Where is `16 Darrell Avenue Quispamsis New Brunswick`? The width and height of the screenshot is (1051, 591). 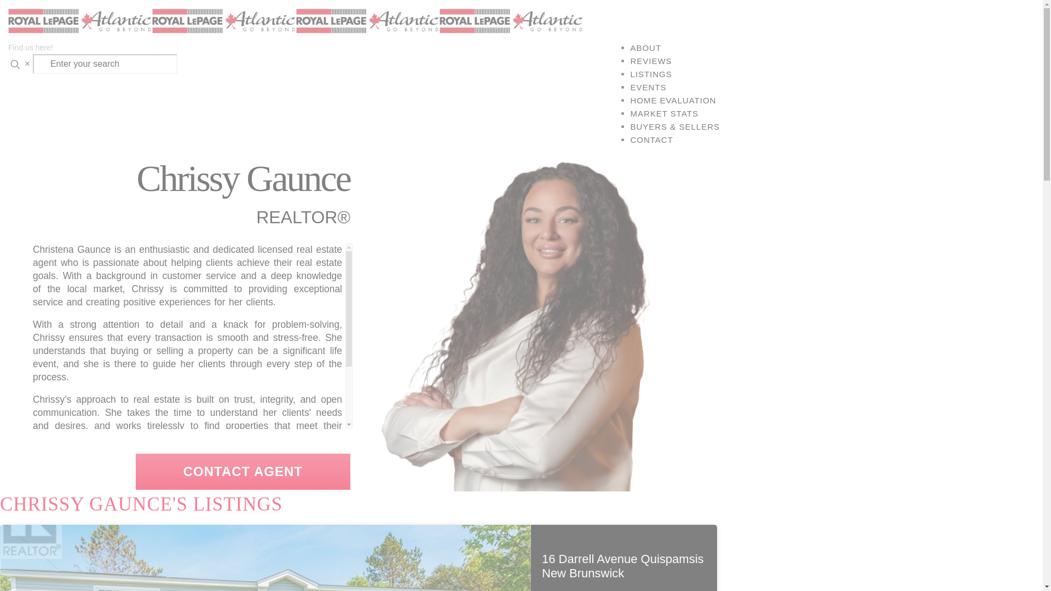 16 Darrell Avenue Quispamsis New Brunswick is located at coordinates (623, 566).